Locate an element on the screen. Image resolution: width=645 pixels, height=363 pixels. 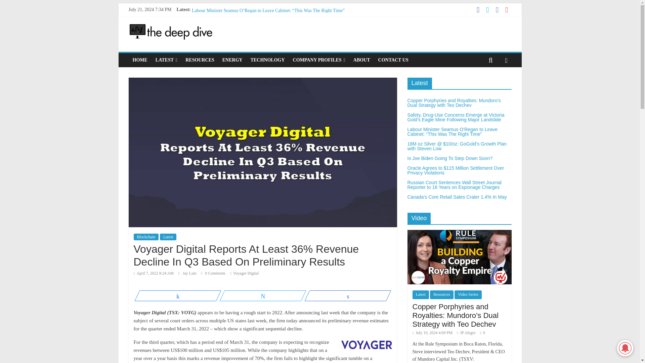
Jay Lutz is located at coordinates (190, 273).